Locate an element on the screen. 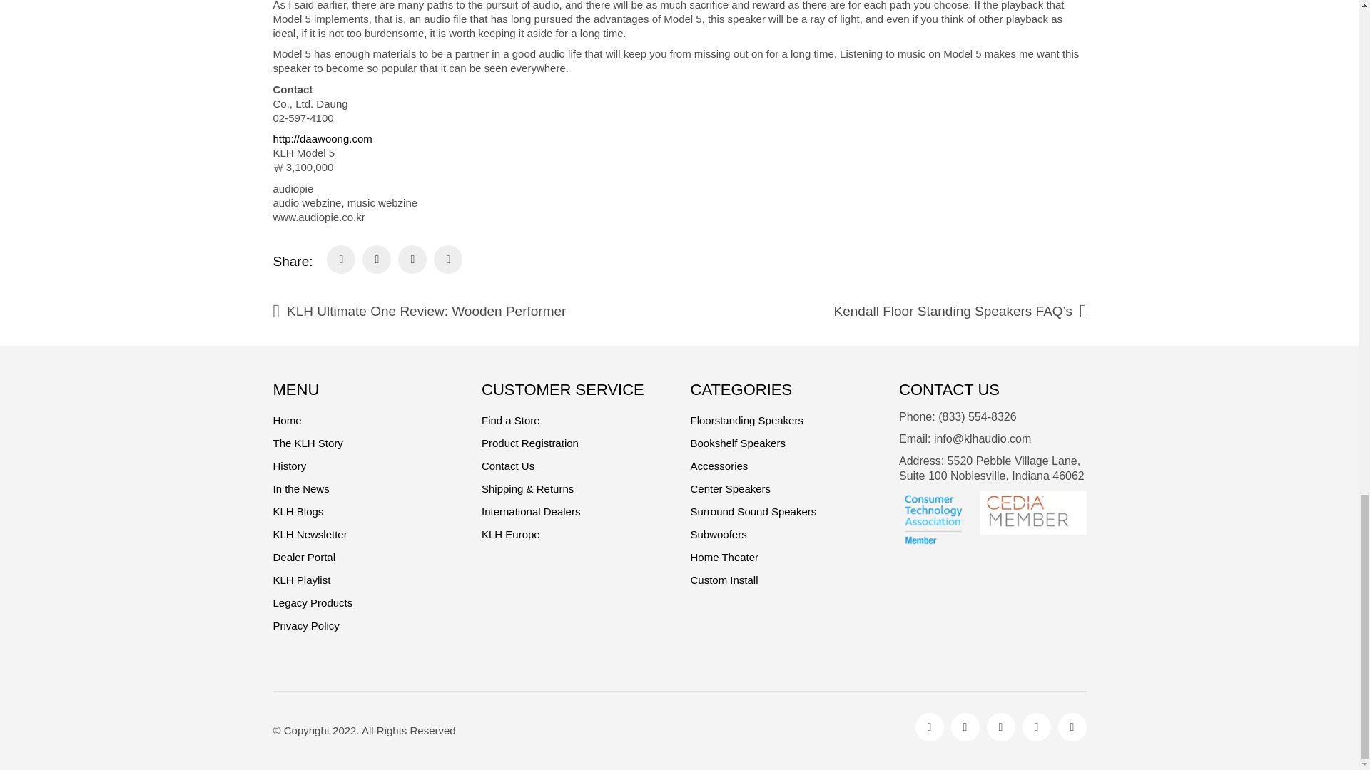 This screenshot has width=1370, height=770. Pinterest is located at coordinates (1036, 727).